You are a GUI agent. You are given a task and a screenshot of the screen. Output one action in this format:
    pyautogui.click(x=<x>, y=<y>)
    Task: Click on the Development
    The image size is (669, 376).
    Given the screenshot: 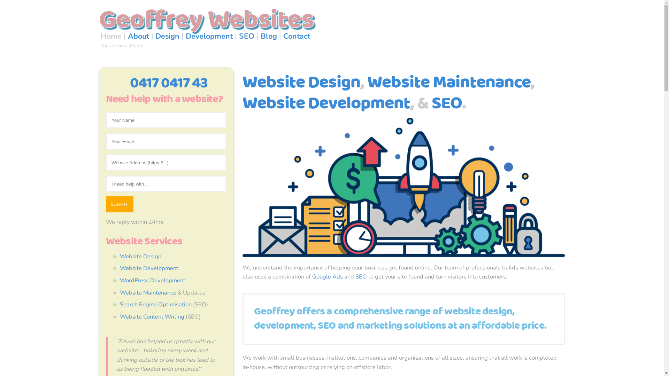 What is the action you would take?
    pyautogui.click(x=209, y=36)
    